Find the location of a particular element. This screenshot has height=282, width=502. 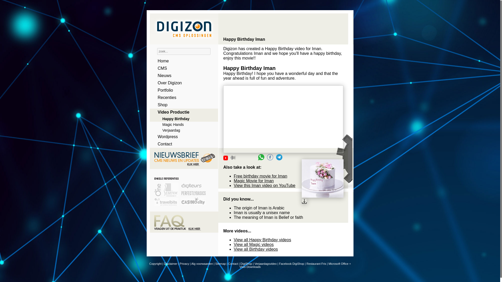

Restaurant Fris is located at coordinates (316, 264).